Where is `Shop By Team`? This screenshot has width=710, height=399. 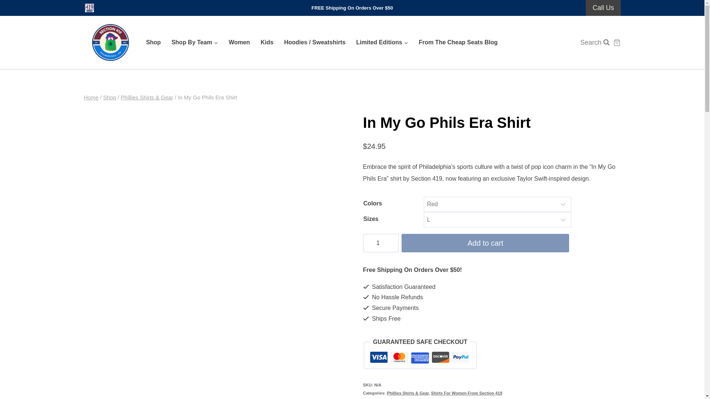 Shop By Team is located at coordinates (195, 42).